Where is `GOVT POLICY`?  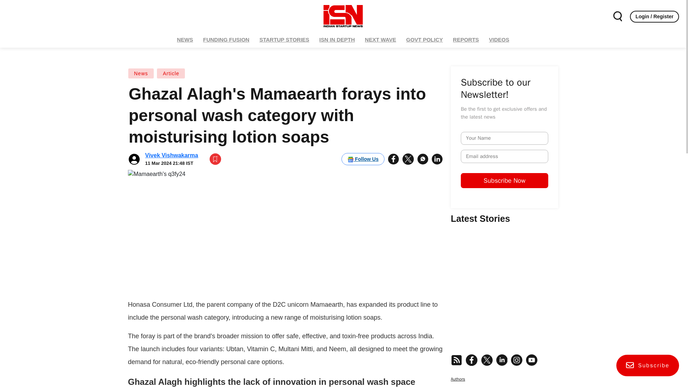 GOVT POLICY is located at coordinates (425, 39).